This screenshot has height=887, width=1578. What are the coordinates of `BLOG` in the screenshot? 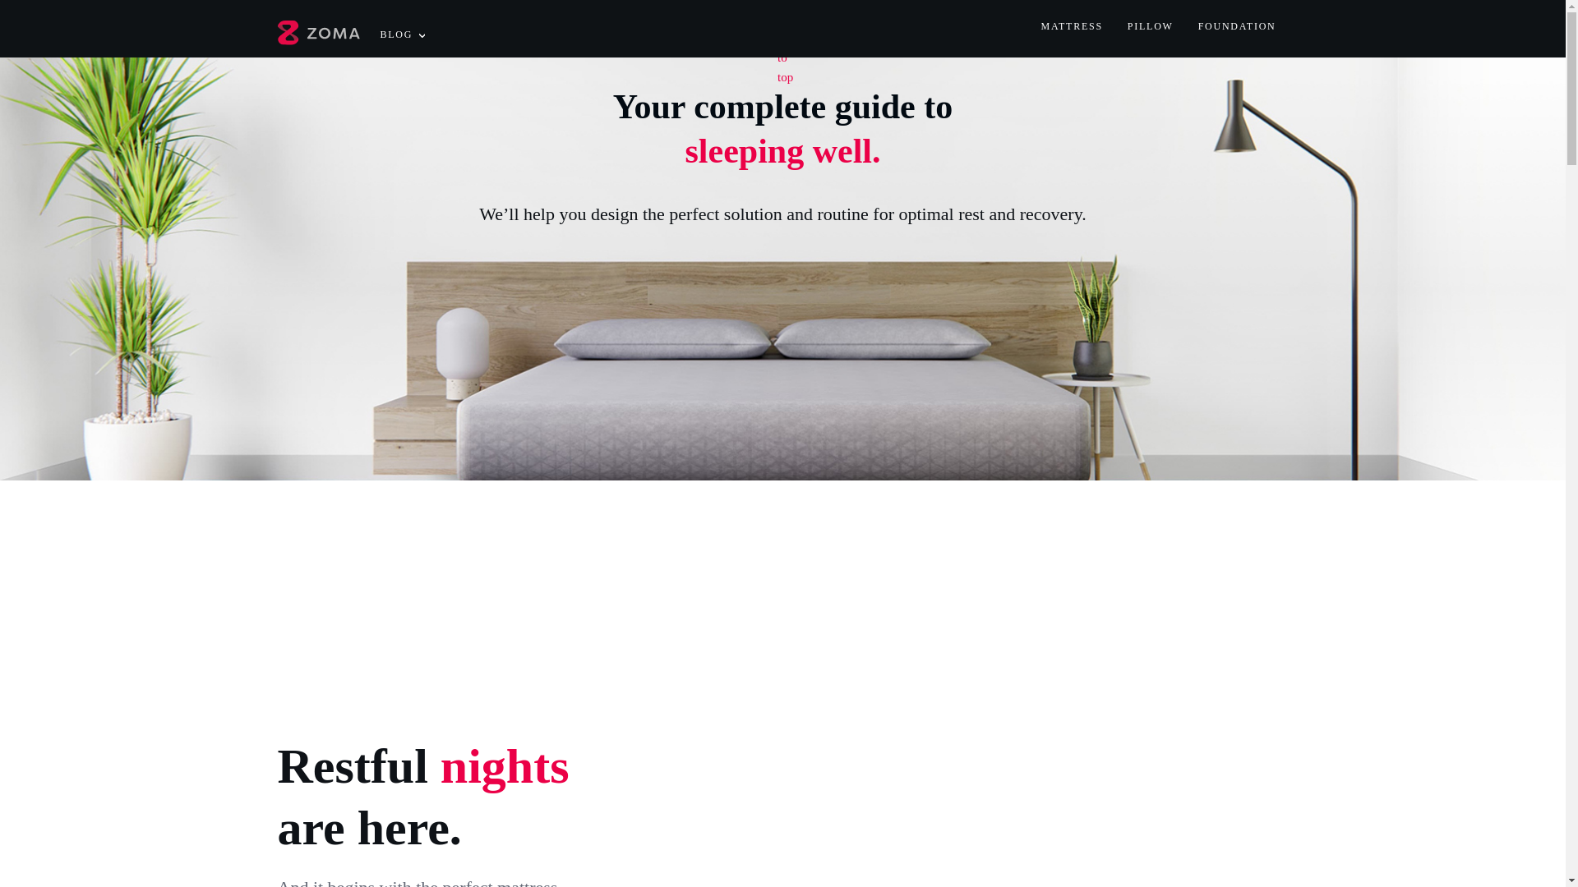 It's located at (402, 43).